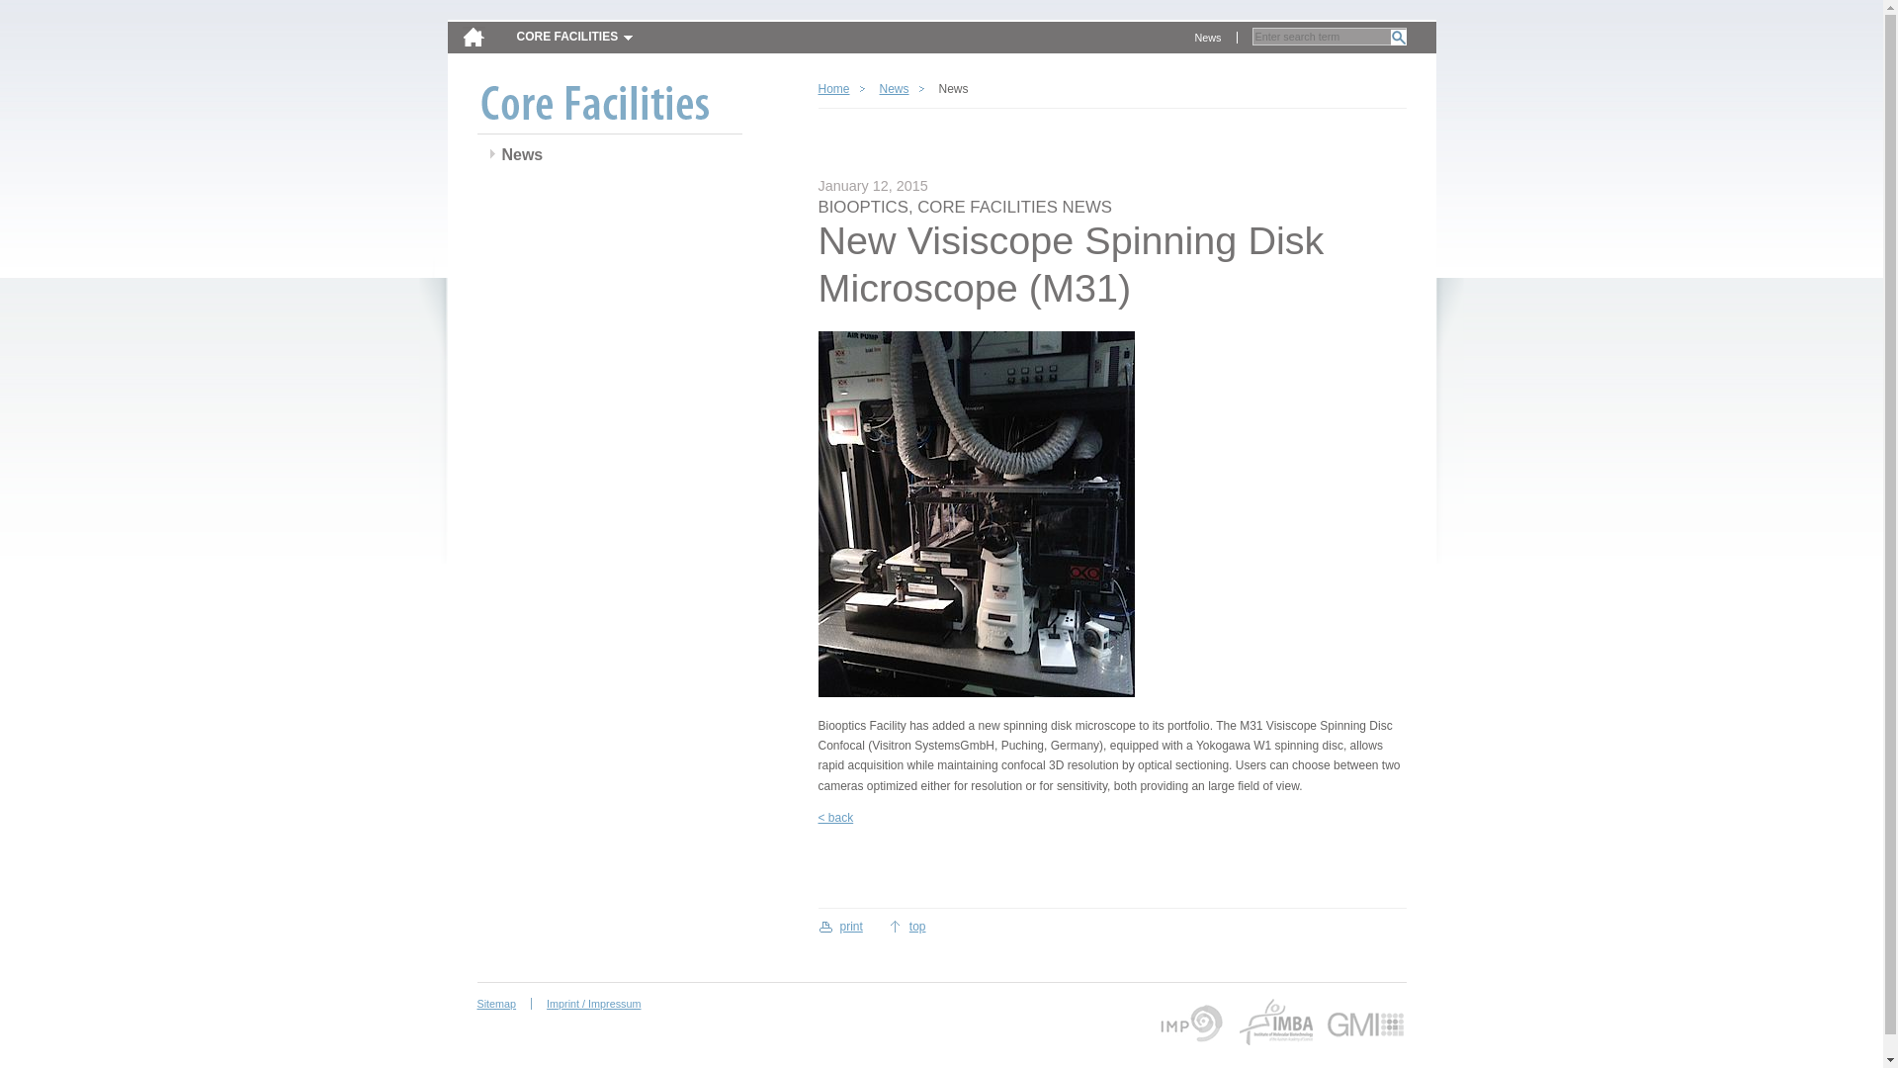 The height and width of the screenshot is (1068, 1898). I want to click on News, so click(522, 155).